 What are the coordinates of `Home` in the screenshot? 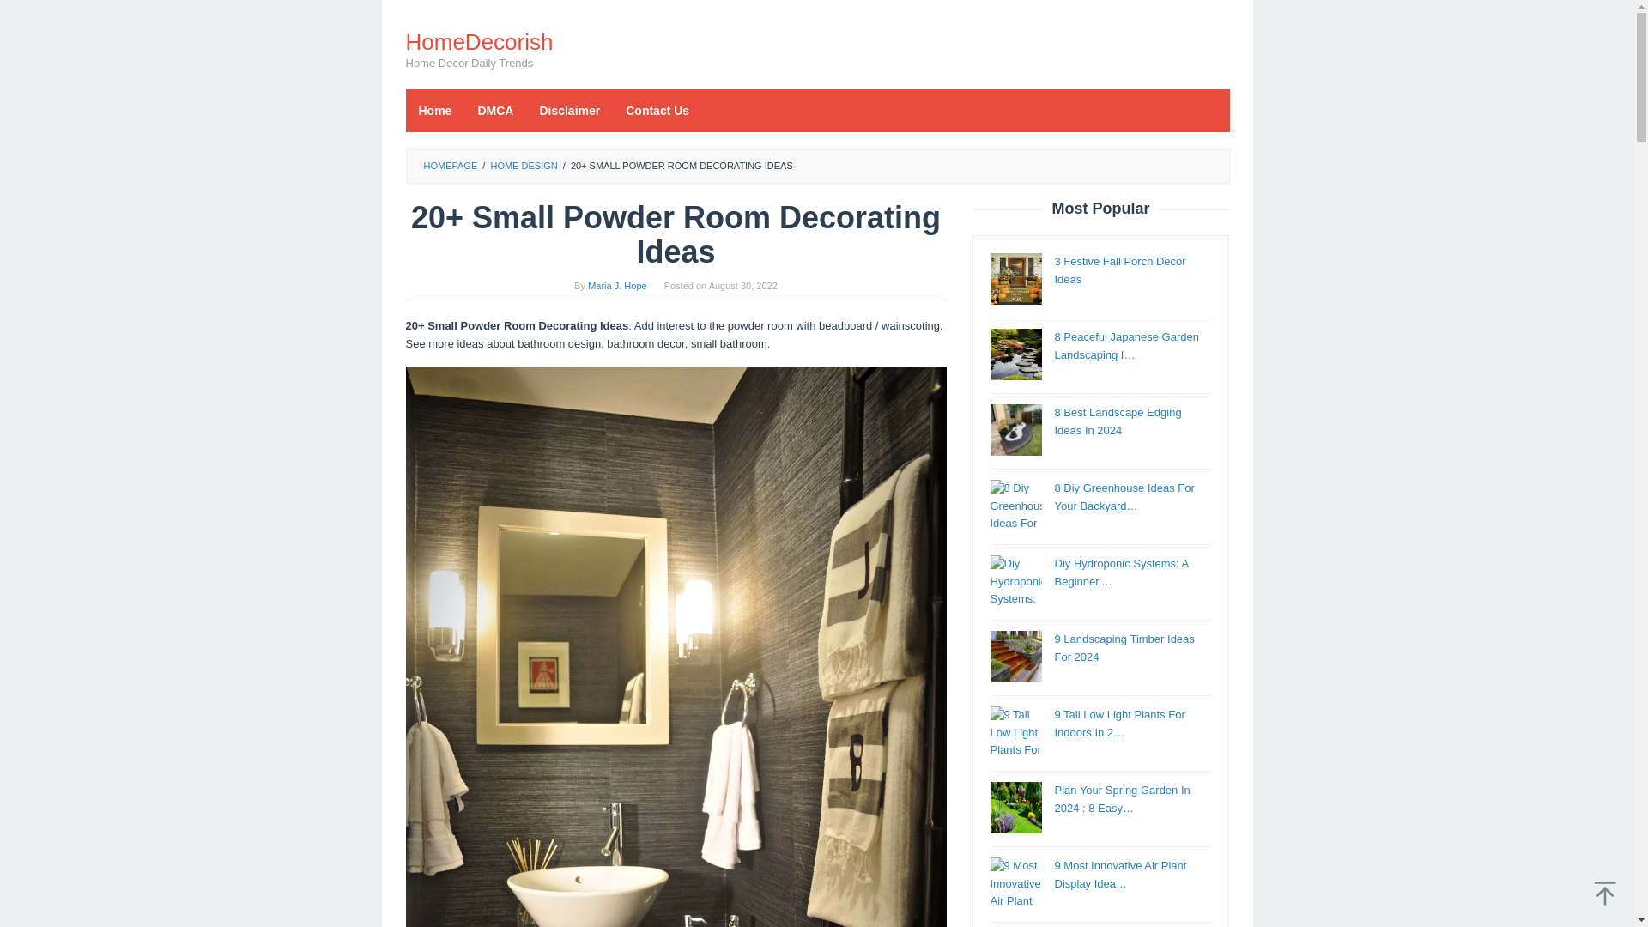 It's located at (434, 110).